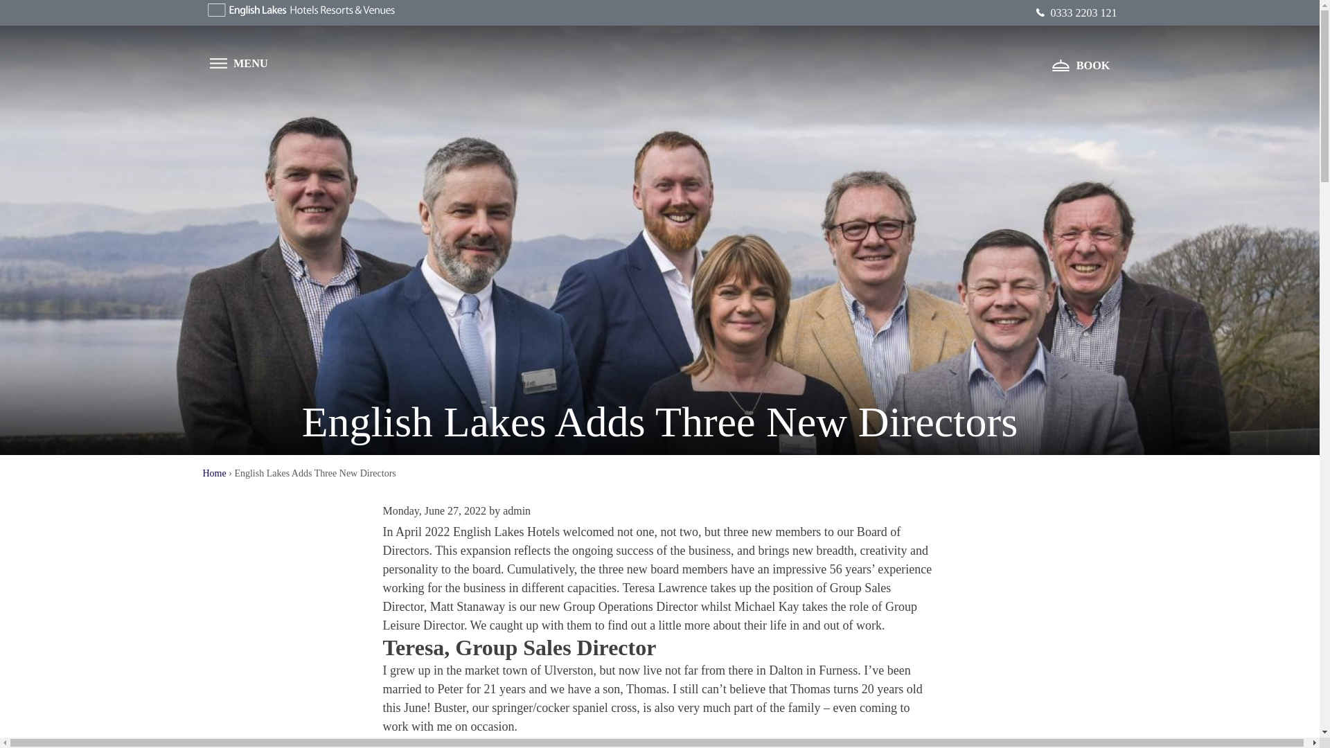 The height and width of the screenshot is (748, 1330). I want to click on MENU ICON, so click(218, 64).